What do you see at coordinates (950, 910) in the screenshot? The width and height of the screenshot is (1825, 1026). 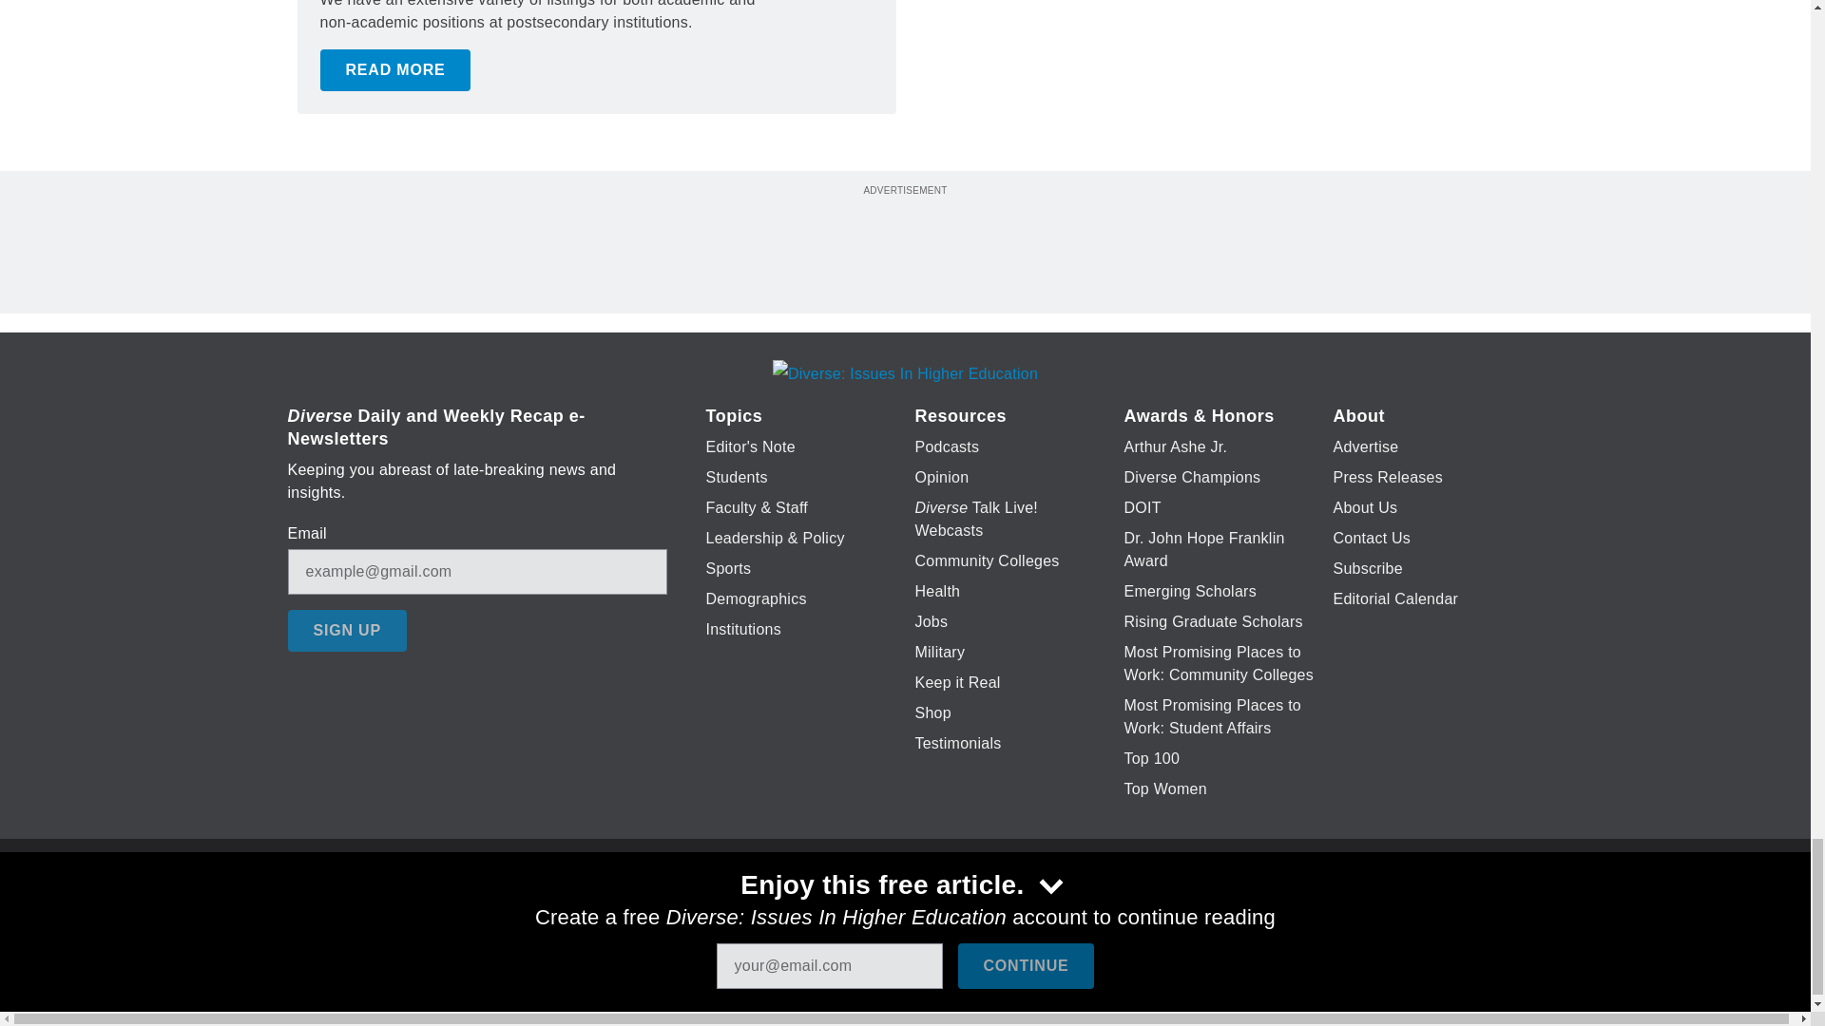 I see `YouTube icon` at bounding box center [950, 910].